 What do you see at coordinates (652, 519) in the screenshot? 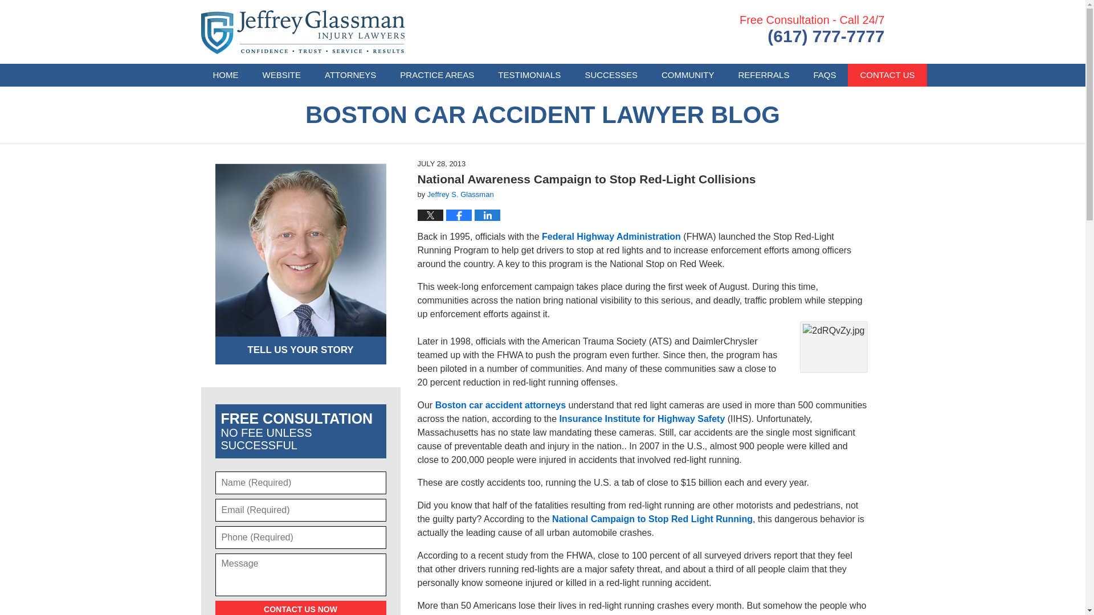
I see `National Campaign to Stop Red Light Running` at bounding box center [652, 519].